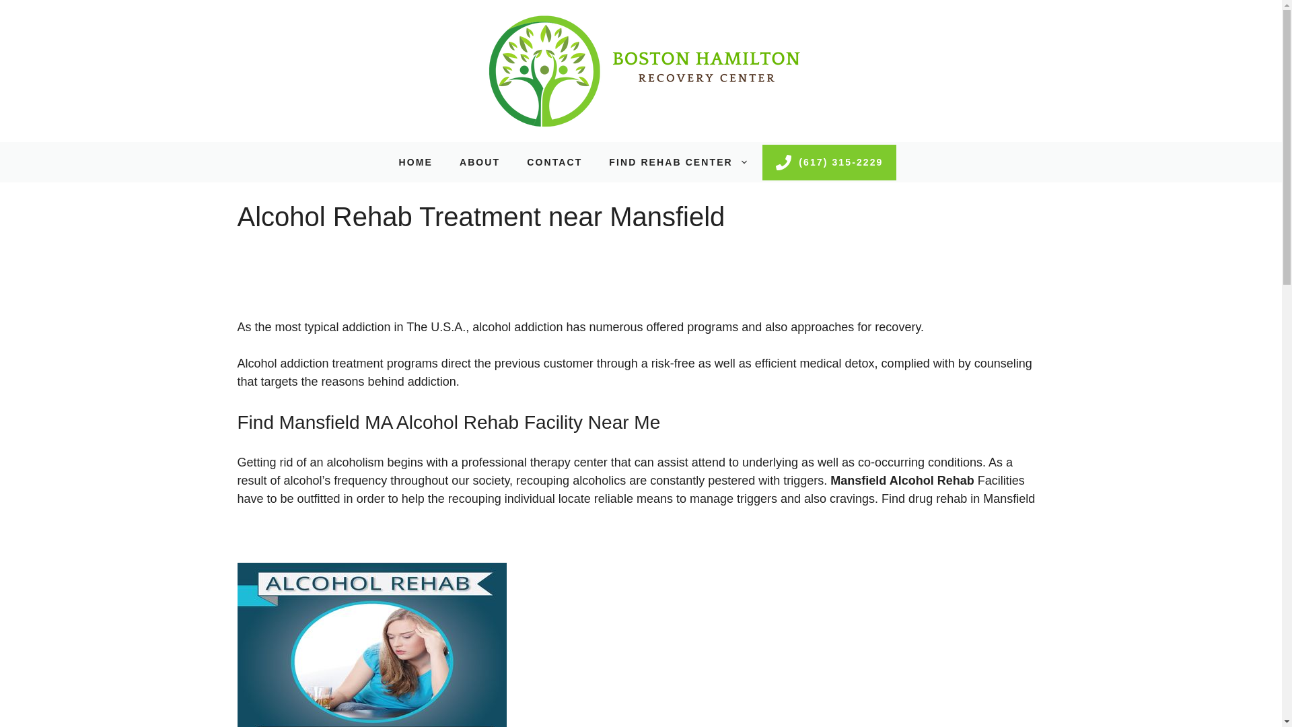 Image resolution: width=1292 pixels, height=727 pixels. Describe the element at coordinates (554, 162) in the screenshot. I see `CONTACT` at that location.